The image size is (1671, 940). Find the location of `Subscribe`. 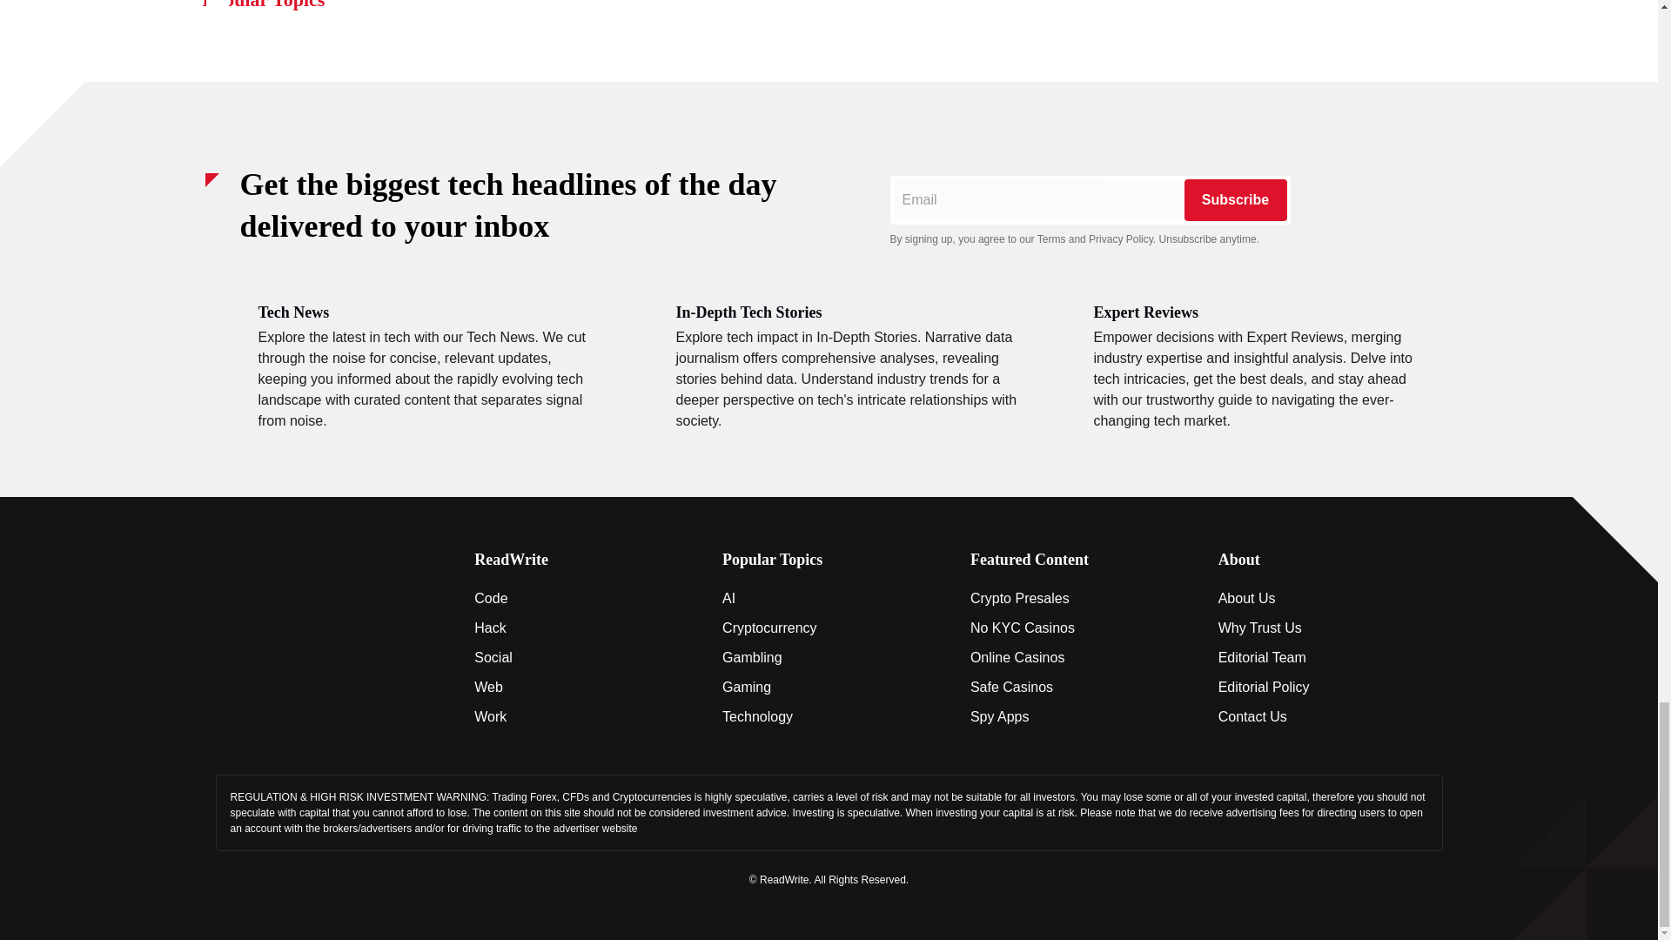

Subscribe is located at coordinates (1234, 200).